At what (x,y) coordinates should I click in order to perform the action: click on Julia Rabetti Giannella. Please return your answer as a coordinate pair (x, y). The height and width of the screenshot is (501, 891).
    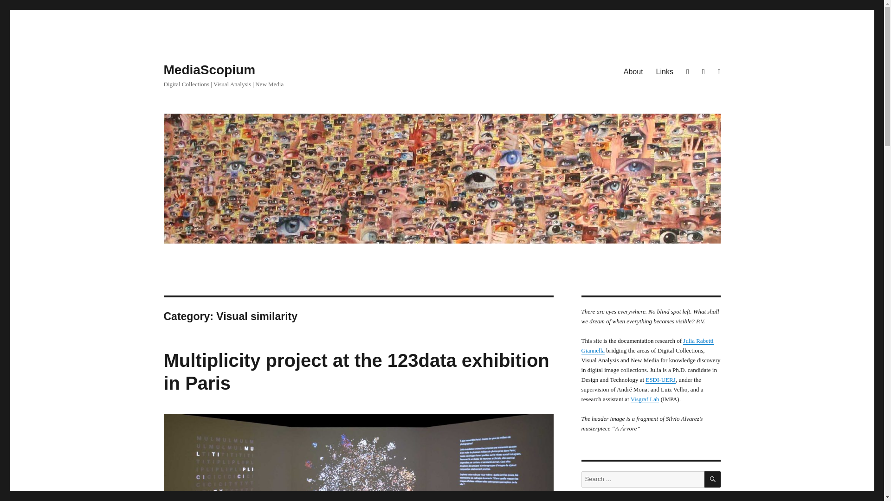
    Looking at the image, I should click on (647, 345).